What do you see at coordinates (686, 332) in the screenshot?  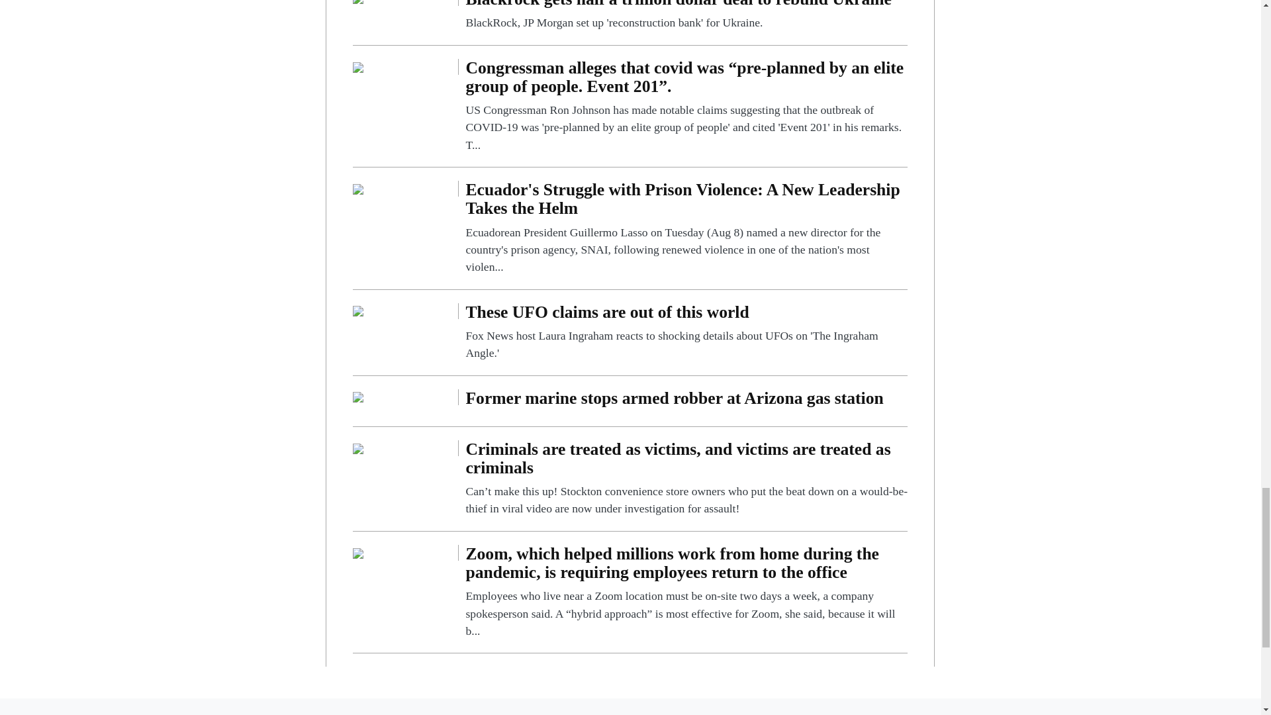 I see `These UFO claims are out of this world` at bounding box center [686, 332].